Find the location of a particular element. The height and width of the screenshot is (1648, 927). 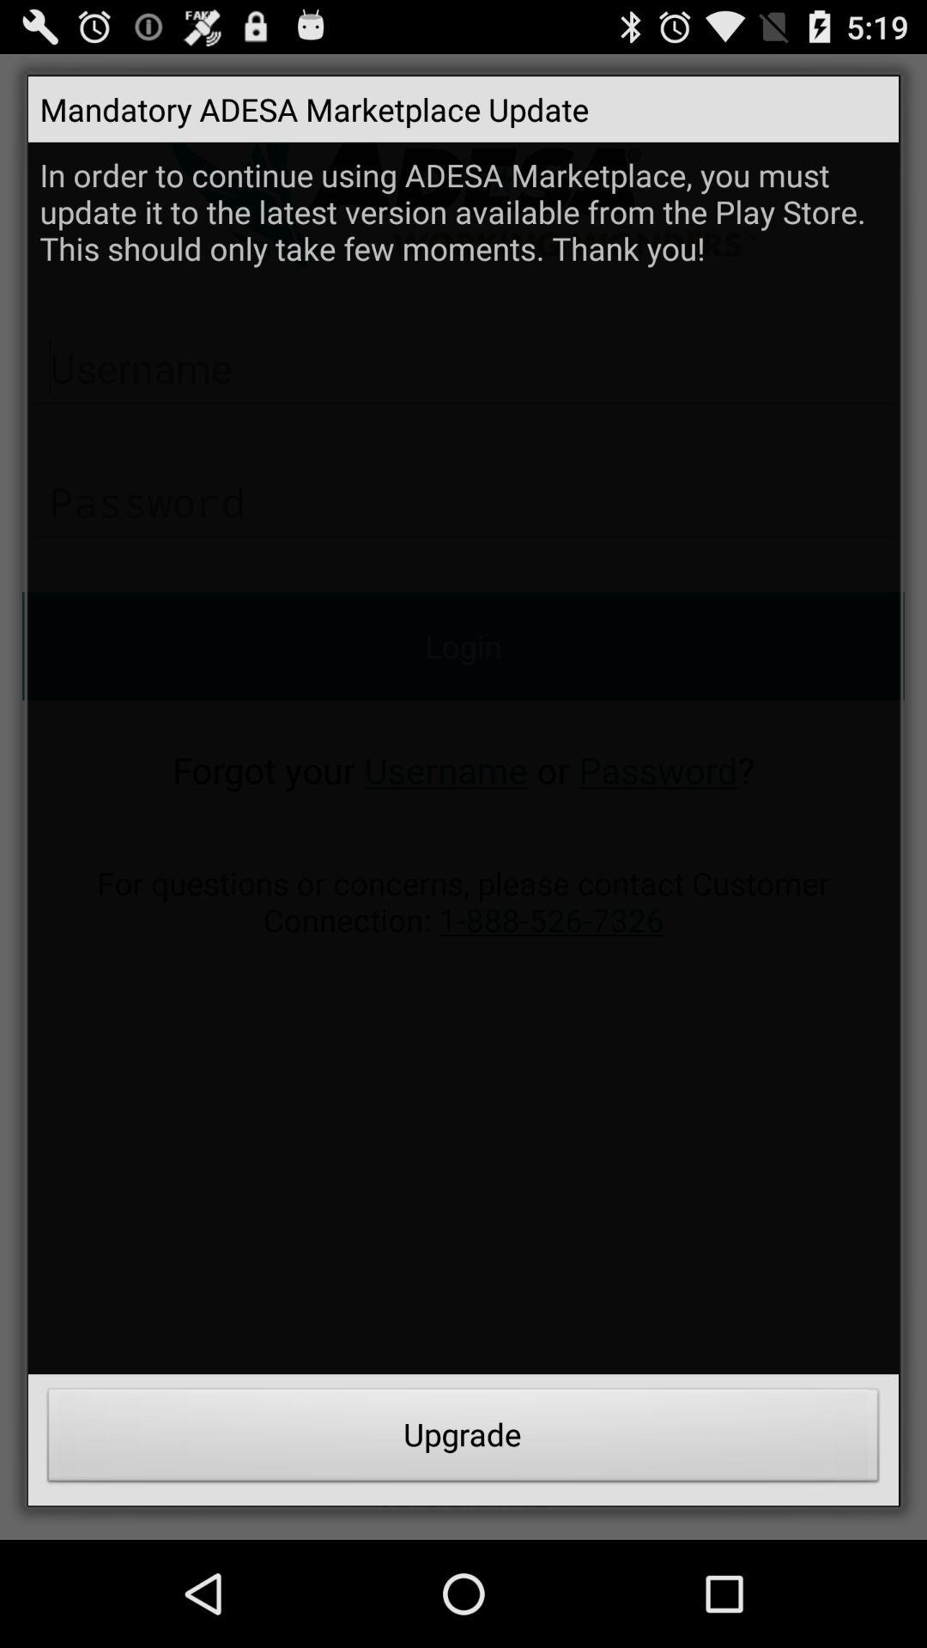

turn off upgrade is located at coordinates (463, 1439).